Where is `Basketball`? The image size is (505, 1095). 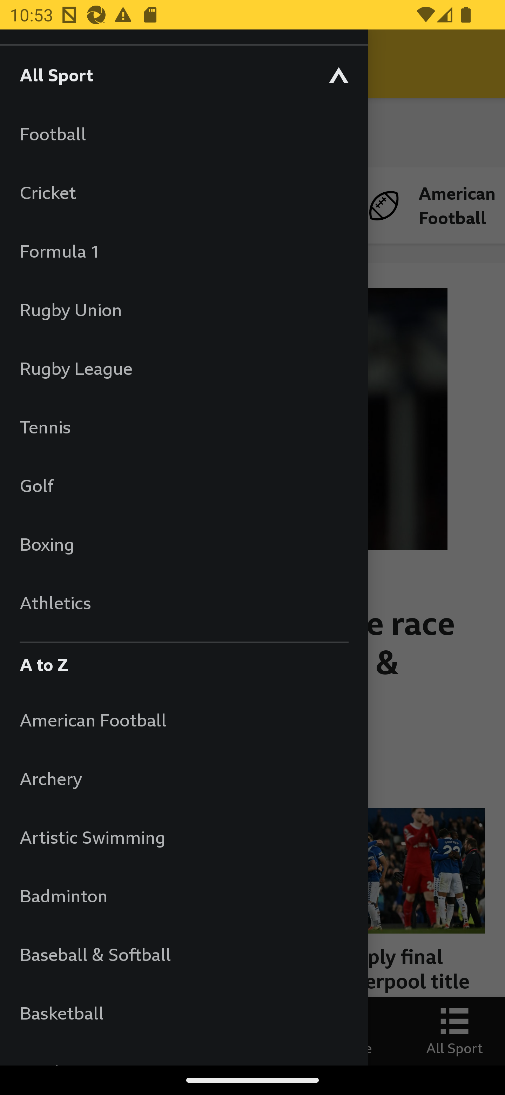
Basketball is located at coordinates (184, 1013).